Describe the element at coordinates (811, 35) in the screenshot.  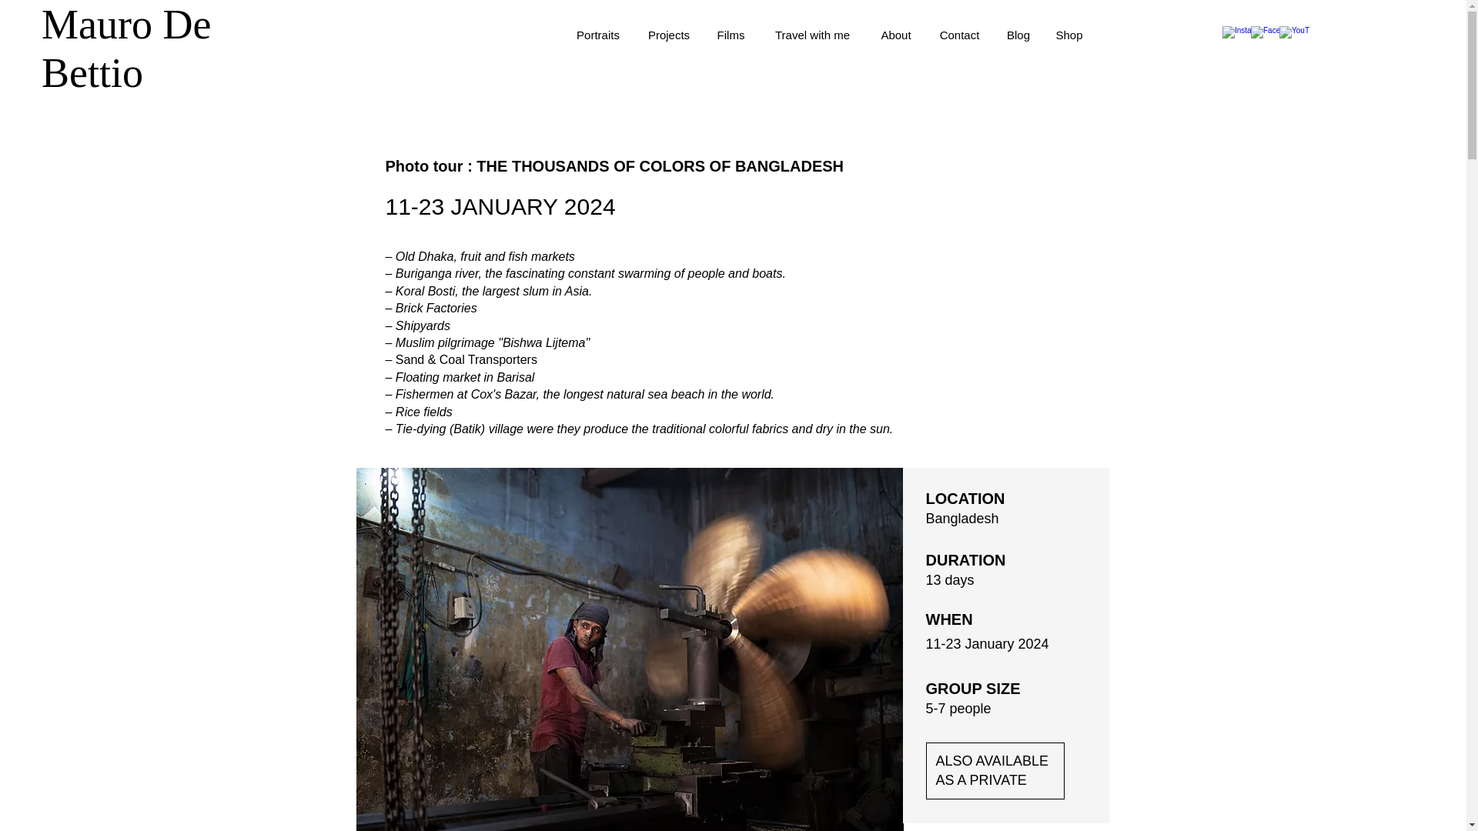
I see `Travel with me` at that location.